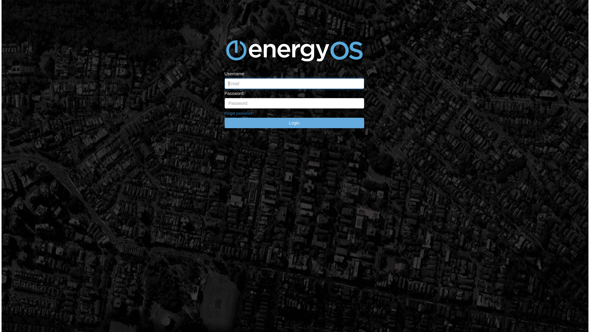  Describe the element at coordinates (294, 123) in the screenshot. I see `Login` at that location.